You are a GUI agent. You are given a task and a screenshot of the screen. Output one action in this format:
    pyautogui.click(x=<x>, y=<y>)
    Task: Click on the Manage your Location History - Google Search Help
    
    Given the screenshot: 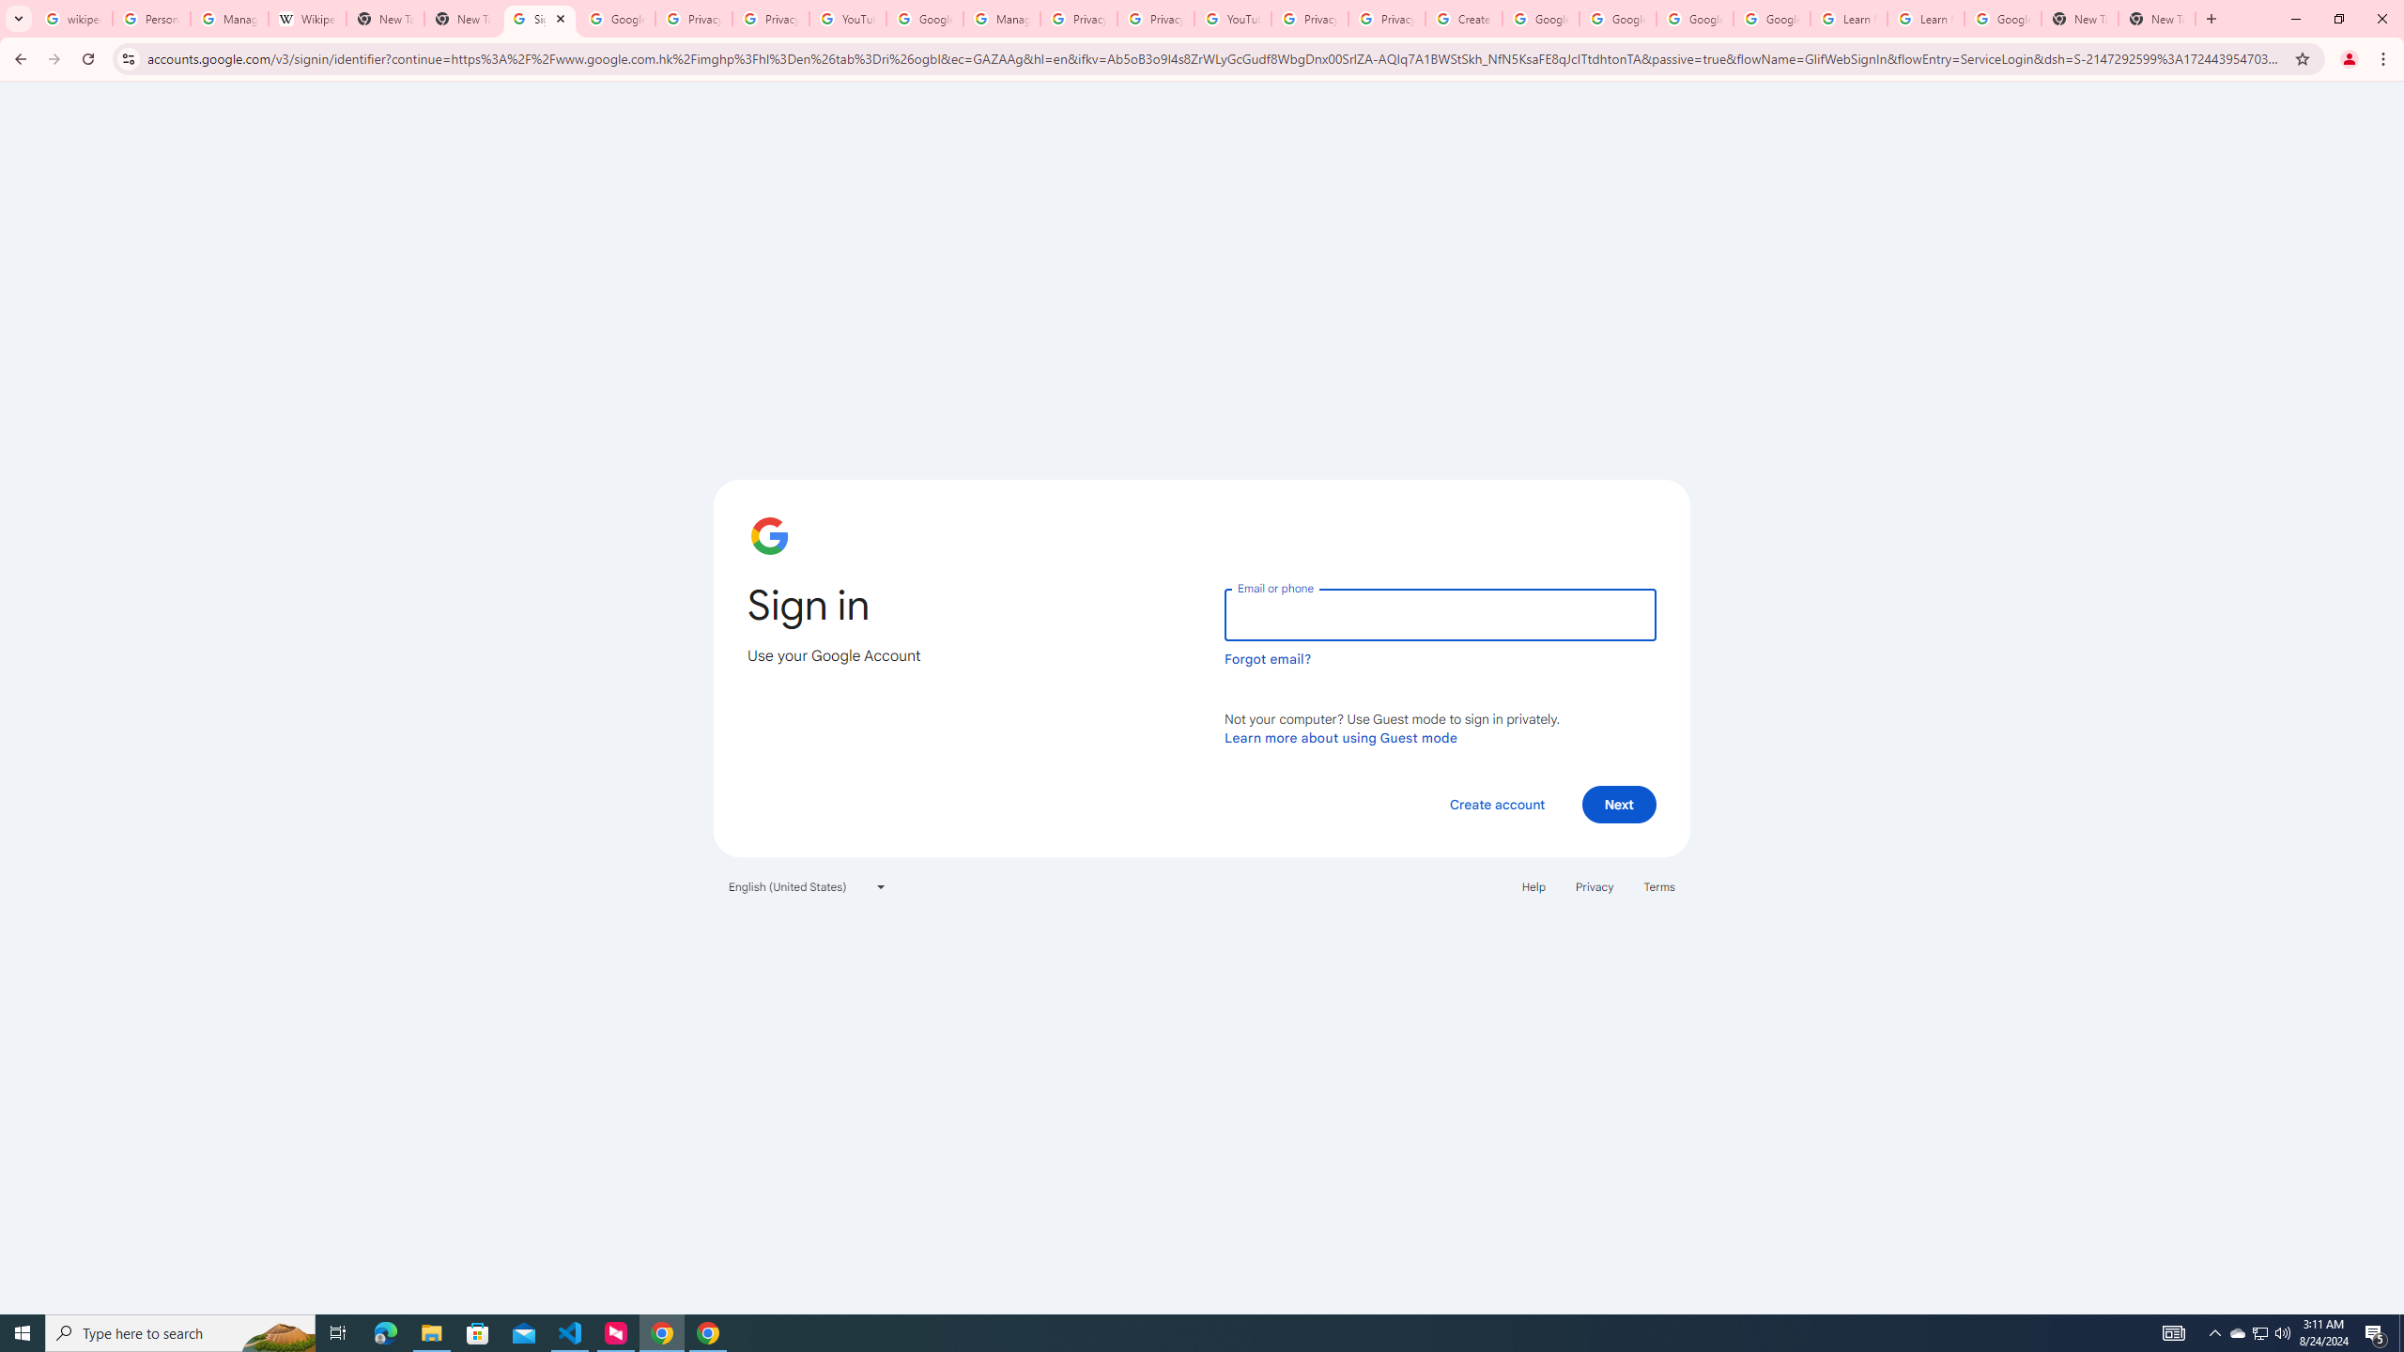 What is the action you would take?
    pyautogui.click(x=229, y=19)
    